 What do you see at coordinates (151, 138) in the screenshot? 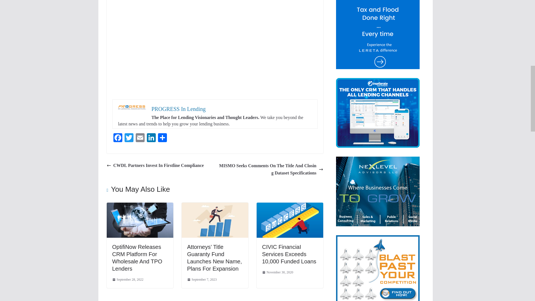
I see `LinkedIn` at bounding box center [151, 138].